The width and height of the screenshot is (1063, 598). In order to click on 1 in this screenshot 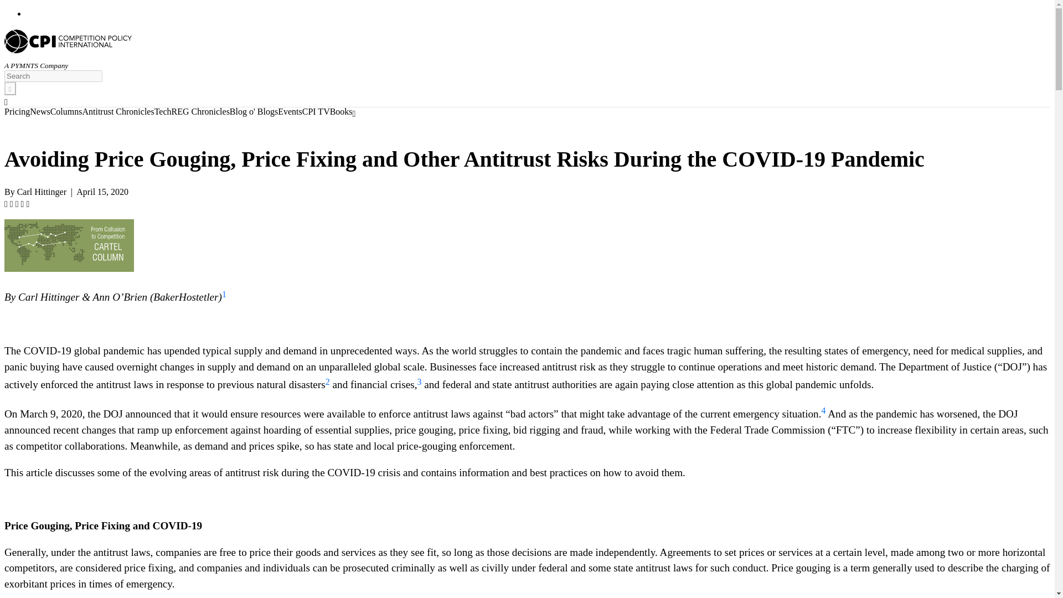, I will do `click(224, 297)`.